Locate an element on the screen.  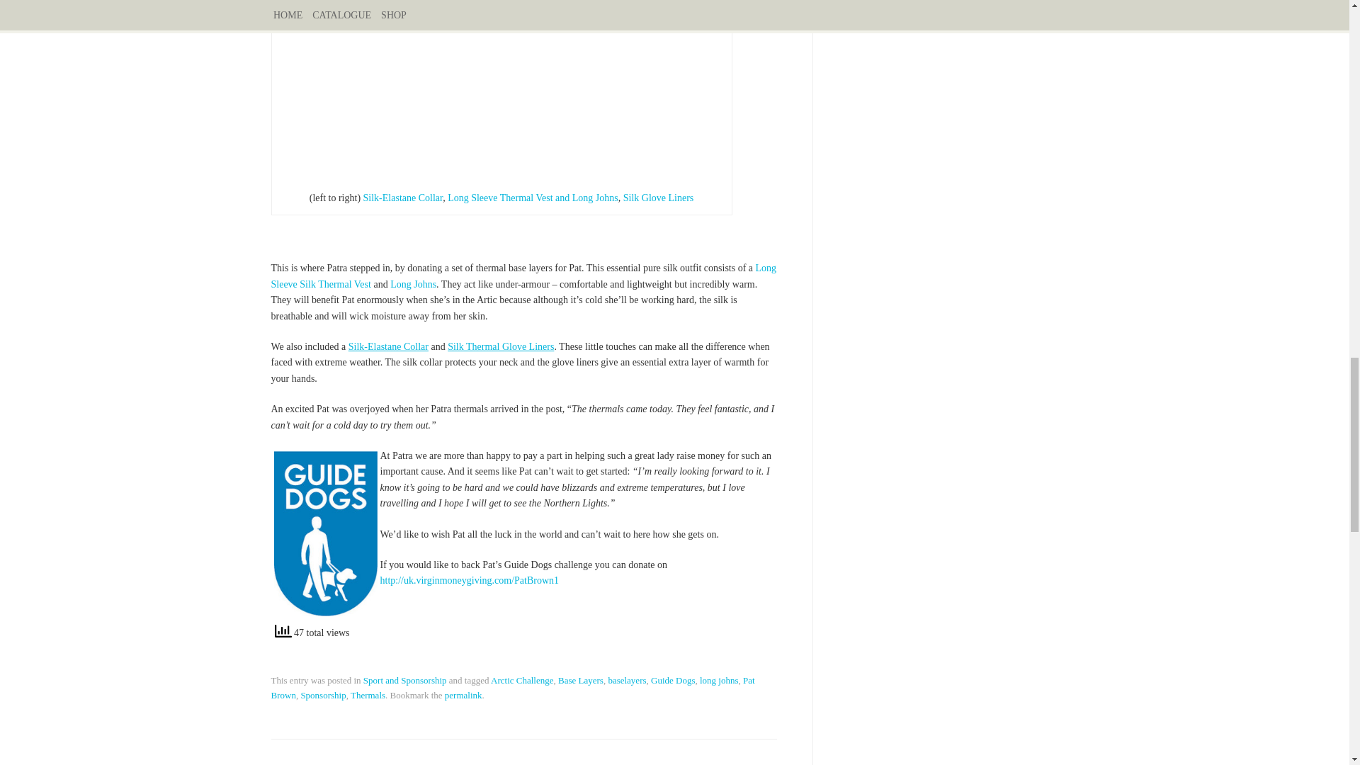
Long Sleeve Silk Thermal Vest  is located at coordinates (523, 276).